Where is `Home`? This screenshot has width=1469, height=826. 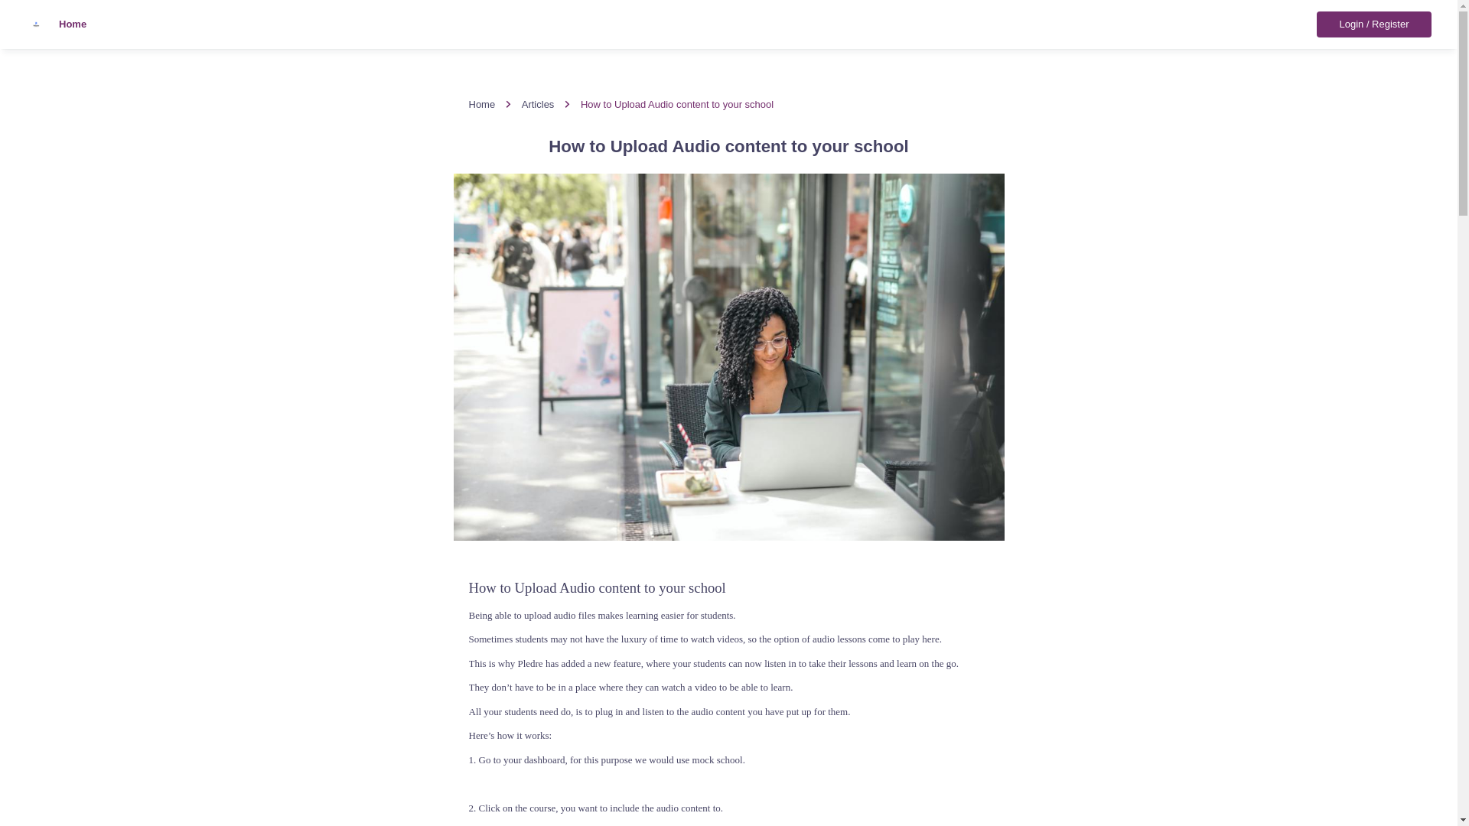 Home is located at coordinates (55, 24).